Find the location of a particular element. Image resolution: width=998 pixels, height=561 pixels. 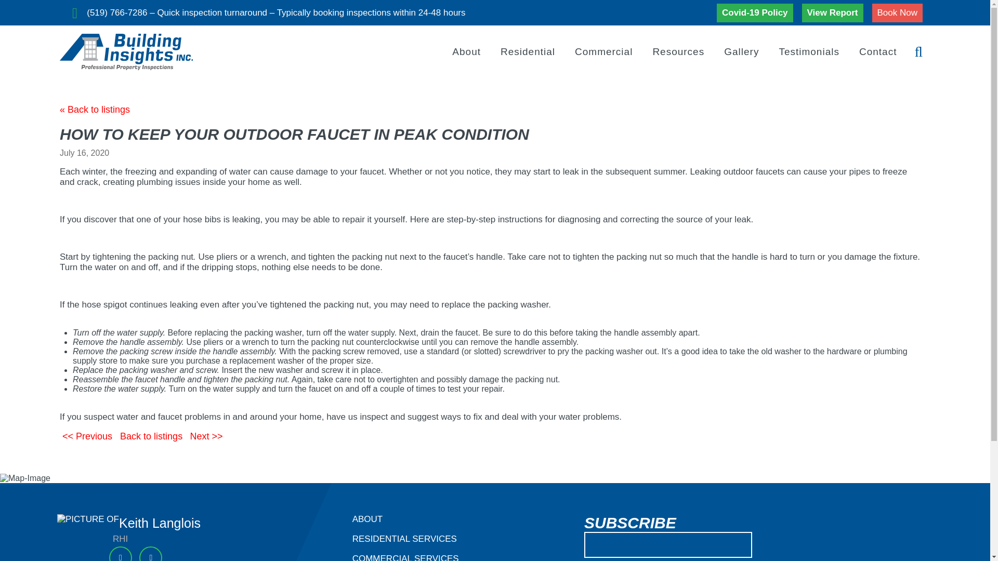

Residential is located at coordinates (528, 52).